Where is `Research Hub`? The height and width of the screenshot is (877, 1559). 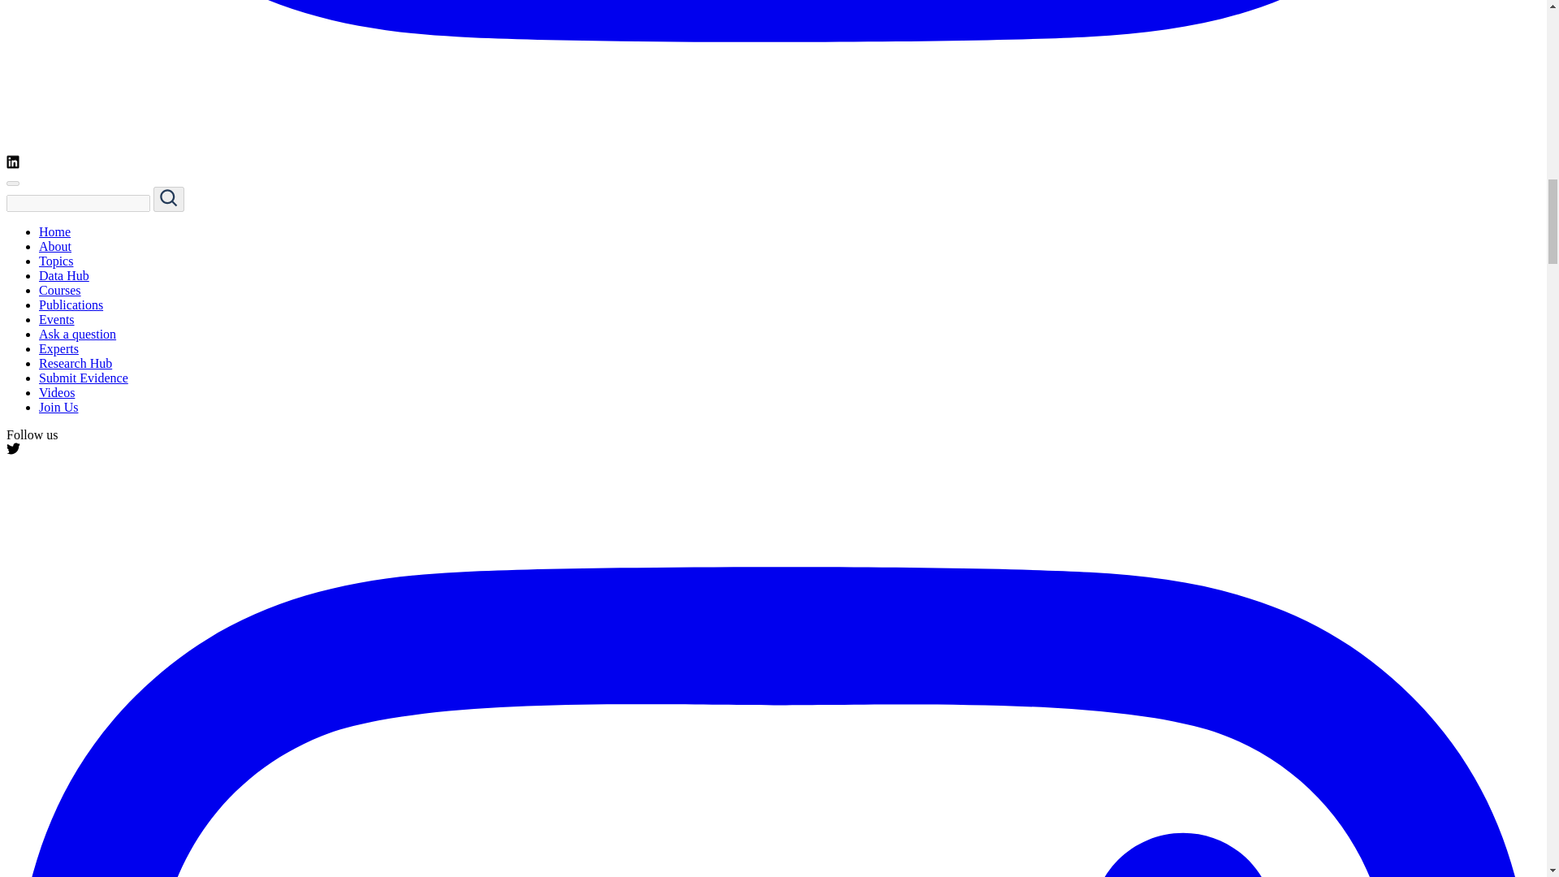
Research Hub is located at coordinates (76, 362).